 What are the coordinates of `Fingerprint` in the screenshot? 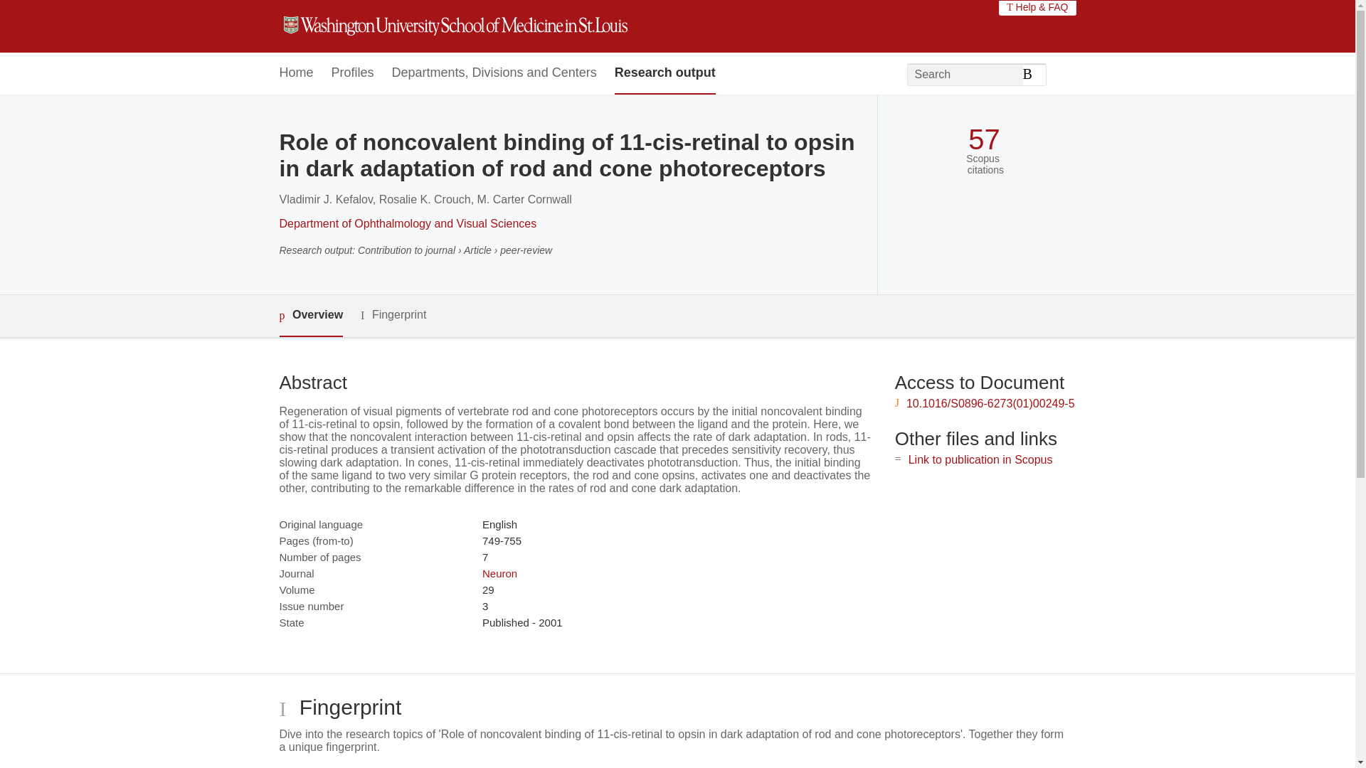 It's located at (393, 314).